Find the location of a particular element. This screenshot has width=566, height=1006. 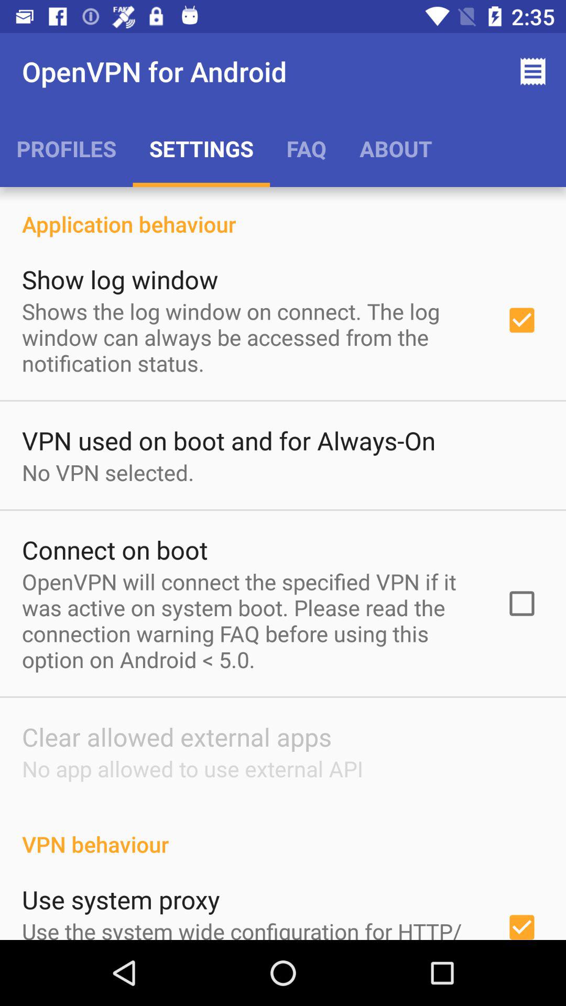

turn off the about item is located at coordinates (396, 148).